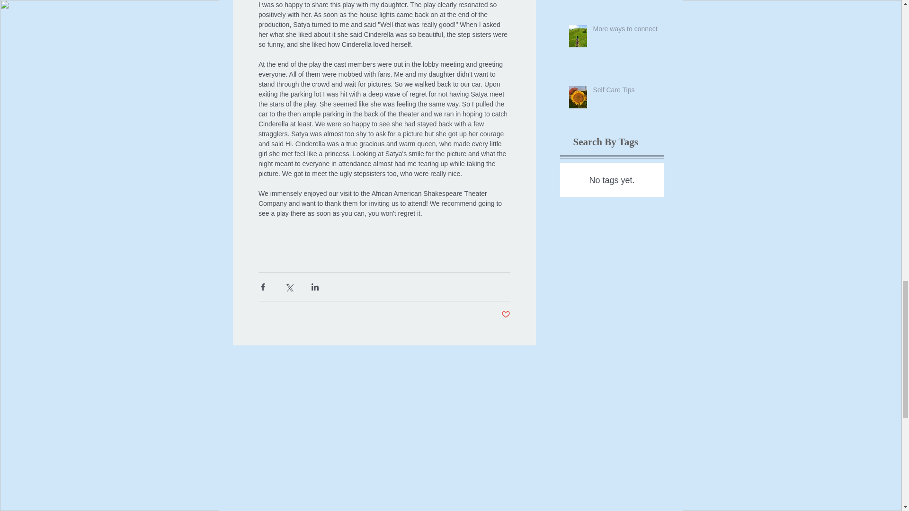 This screenshot has width=909, height=511. Describe the element at coordinates (505, 315) in the screenshot. I see `Post not marked as liked` at that location.